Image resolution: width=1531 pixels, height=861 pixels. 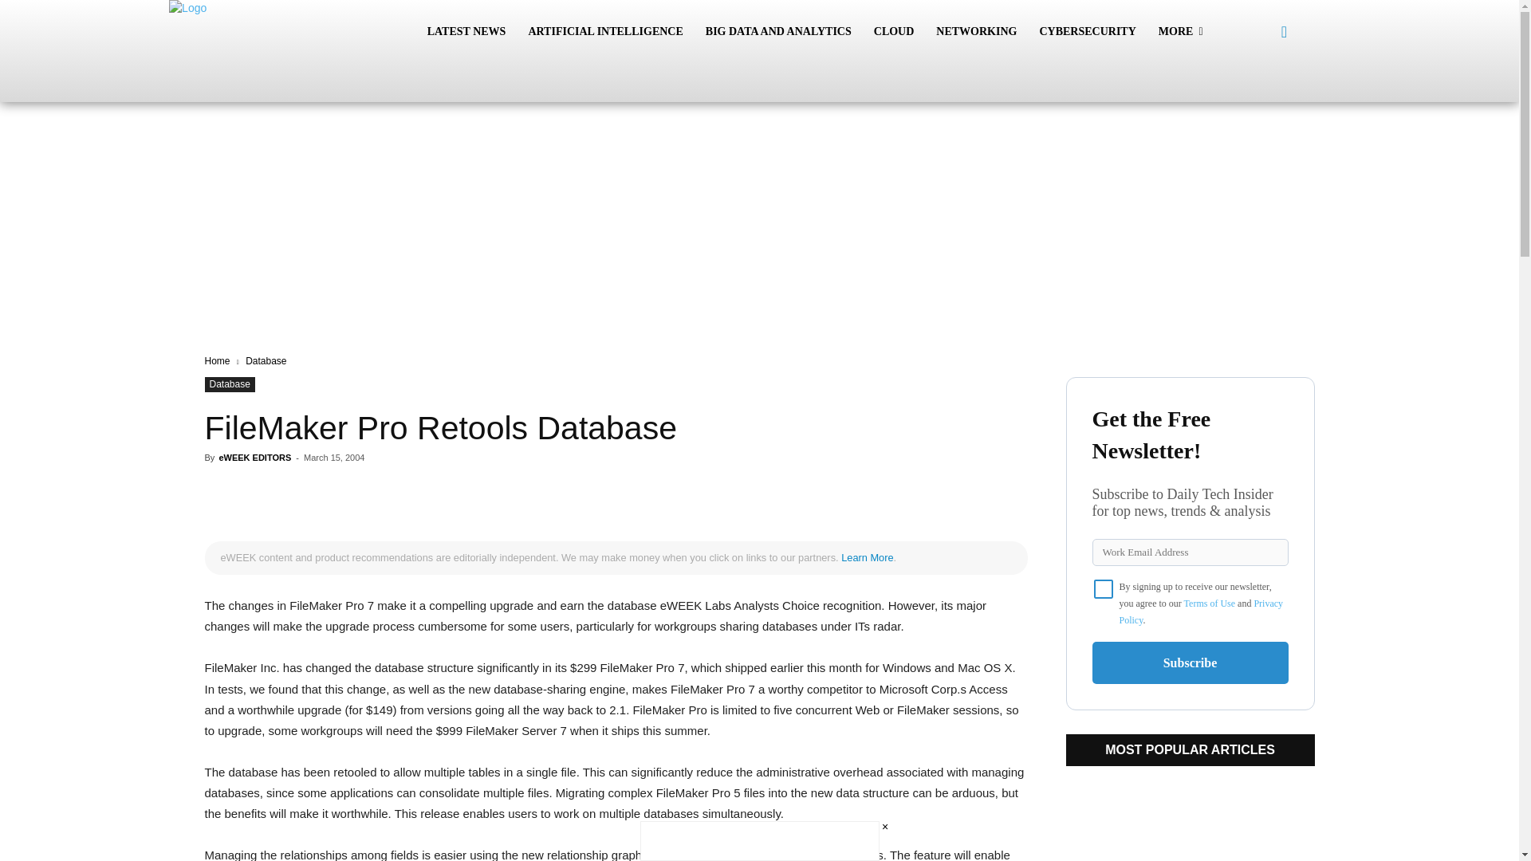 I want to click on BIG DATA AND ANALYTICS, so click(x=778, y=32).